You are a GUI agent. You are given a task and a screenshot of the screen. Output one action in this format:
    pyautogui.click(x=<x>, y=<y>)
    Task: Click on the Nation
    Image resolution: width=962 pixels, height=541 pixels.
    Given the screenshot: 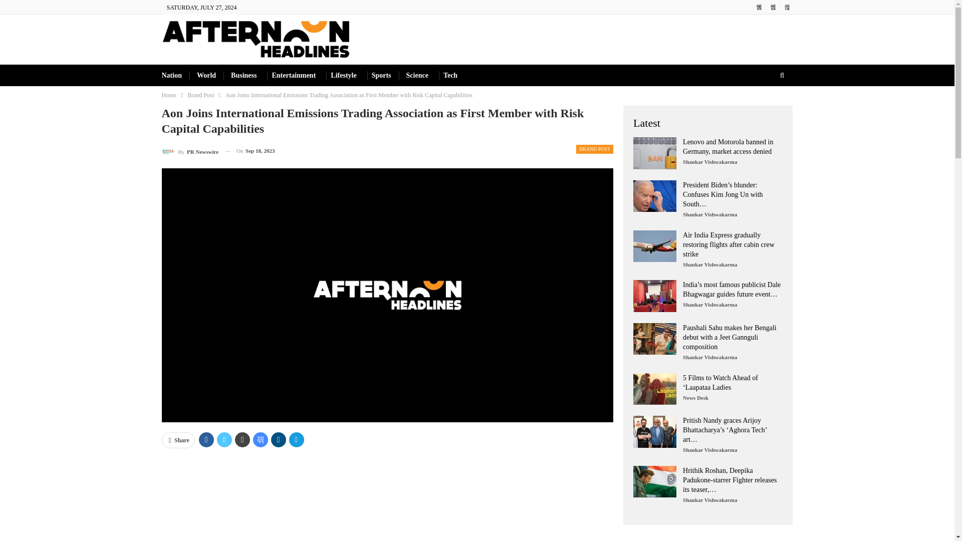 What is the action you would take?
    pyautogui.click(x=171, y=75)
    